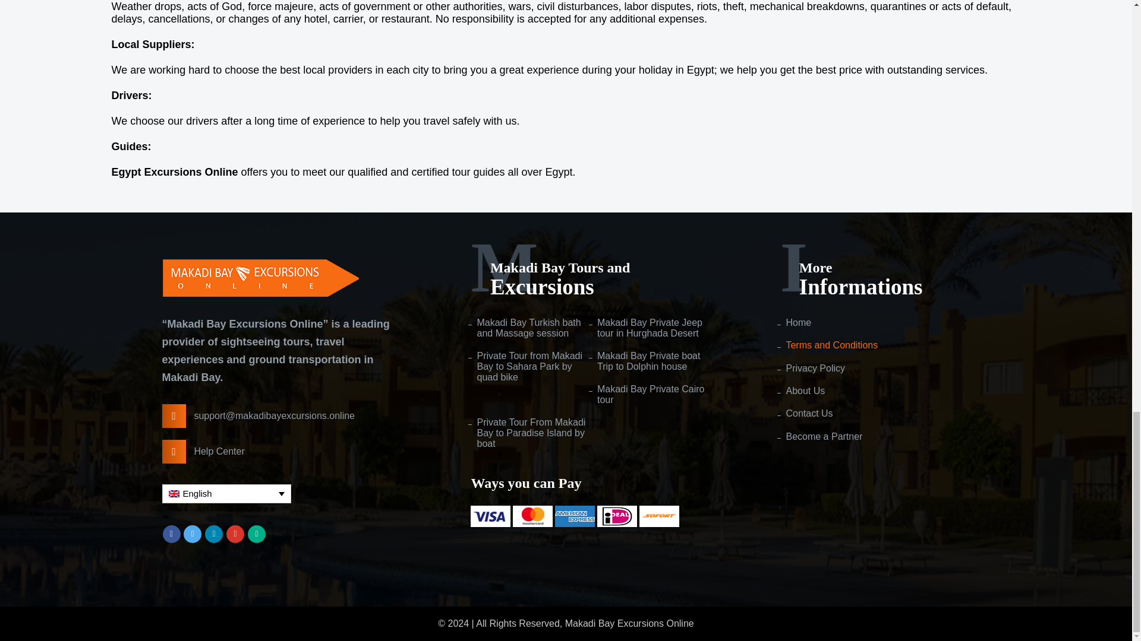  I want to click on Makadi Bay Turkish bath and Massage session, so click(530, 328).